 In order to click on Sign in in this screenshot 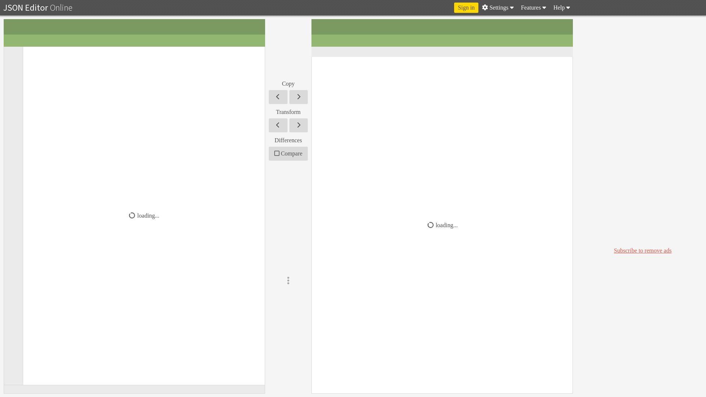, I will do `click(466, 7)`.